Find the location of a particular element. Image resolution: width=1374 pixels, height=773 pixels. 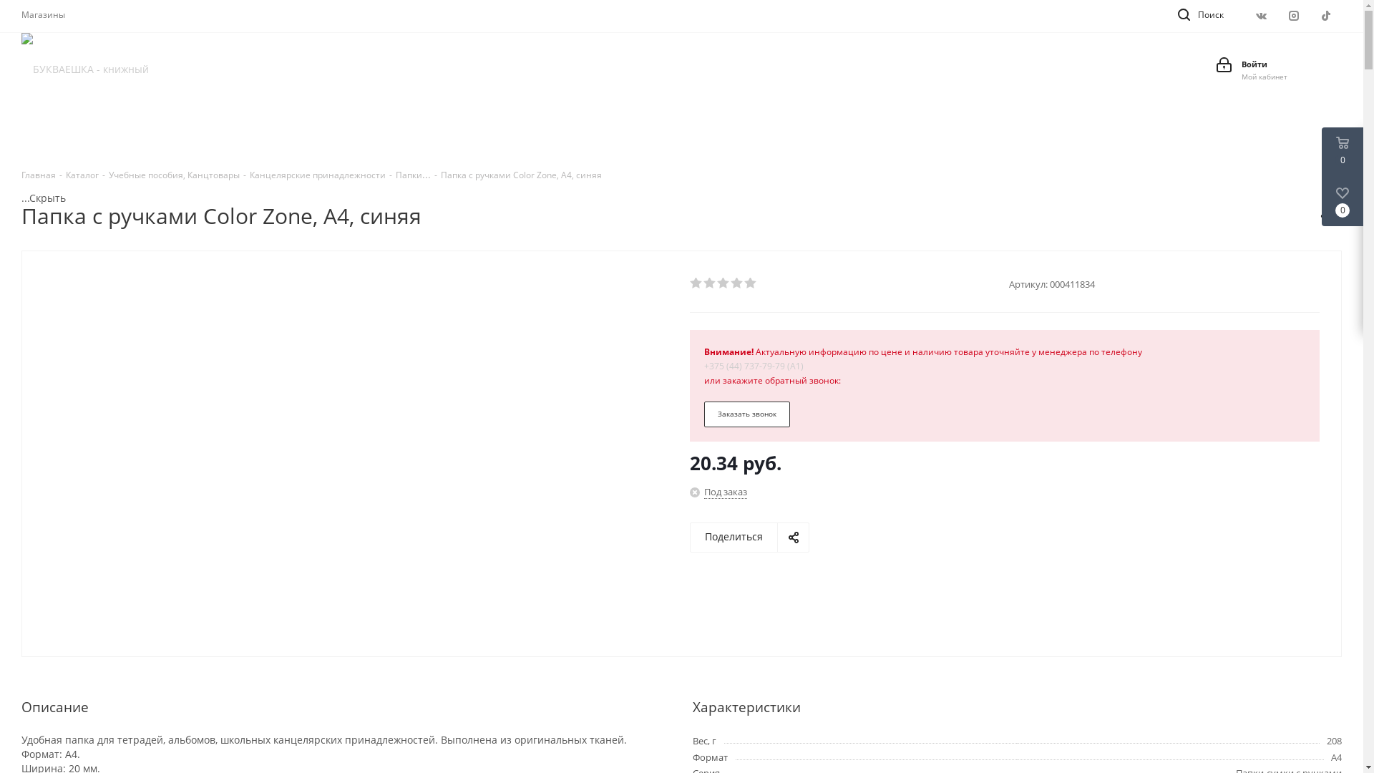

3 is located at coordinates (724, 283).